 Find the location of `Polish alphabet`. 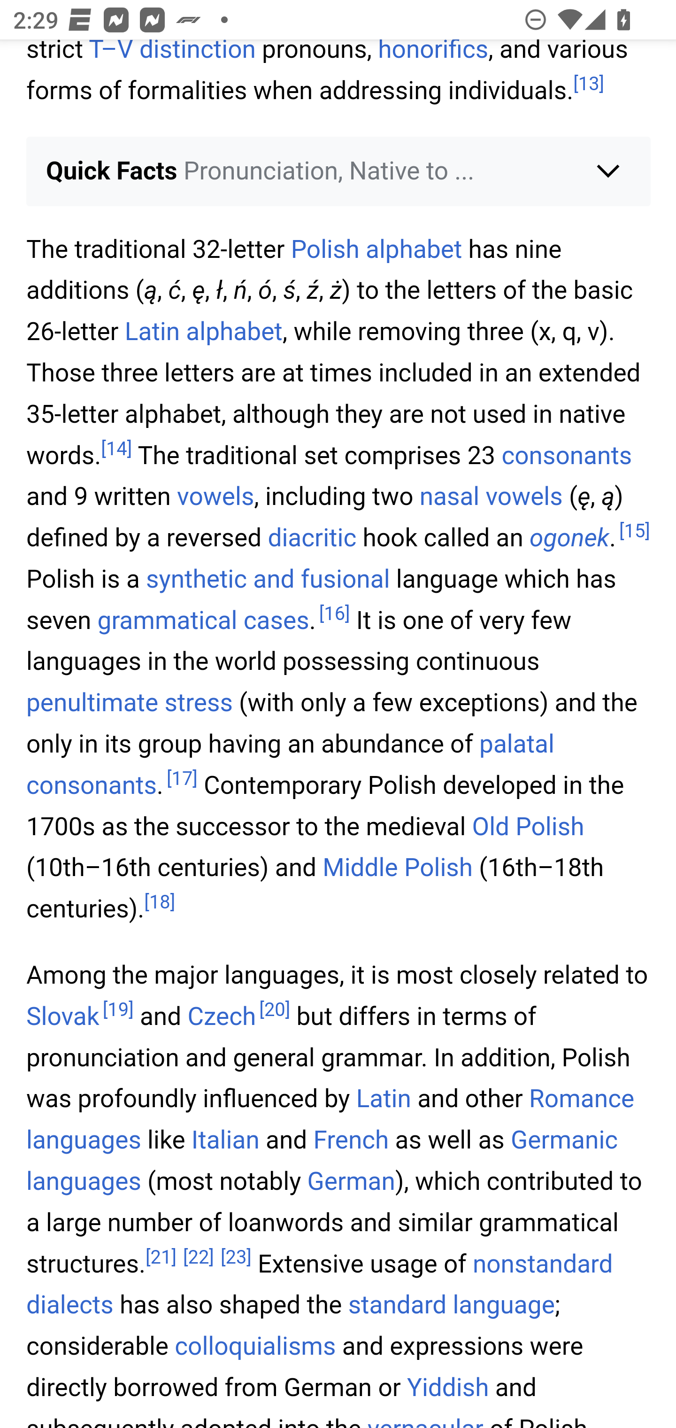

Polish alphabet is located at coordinates (376, 250).